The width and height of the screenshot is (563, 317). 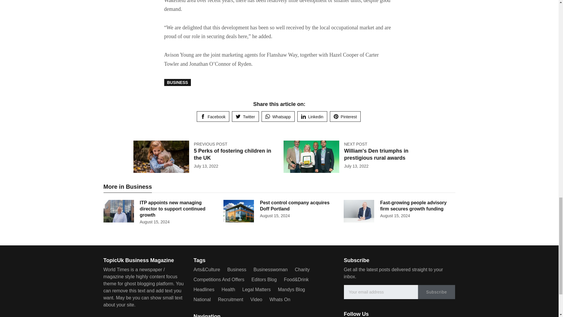 I want to click on 15 August, 2024, so click(x=395, y=215).